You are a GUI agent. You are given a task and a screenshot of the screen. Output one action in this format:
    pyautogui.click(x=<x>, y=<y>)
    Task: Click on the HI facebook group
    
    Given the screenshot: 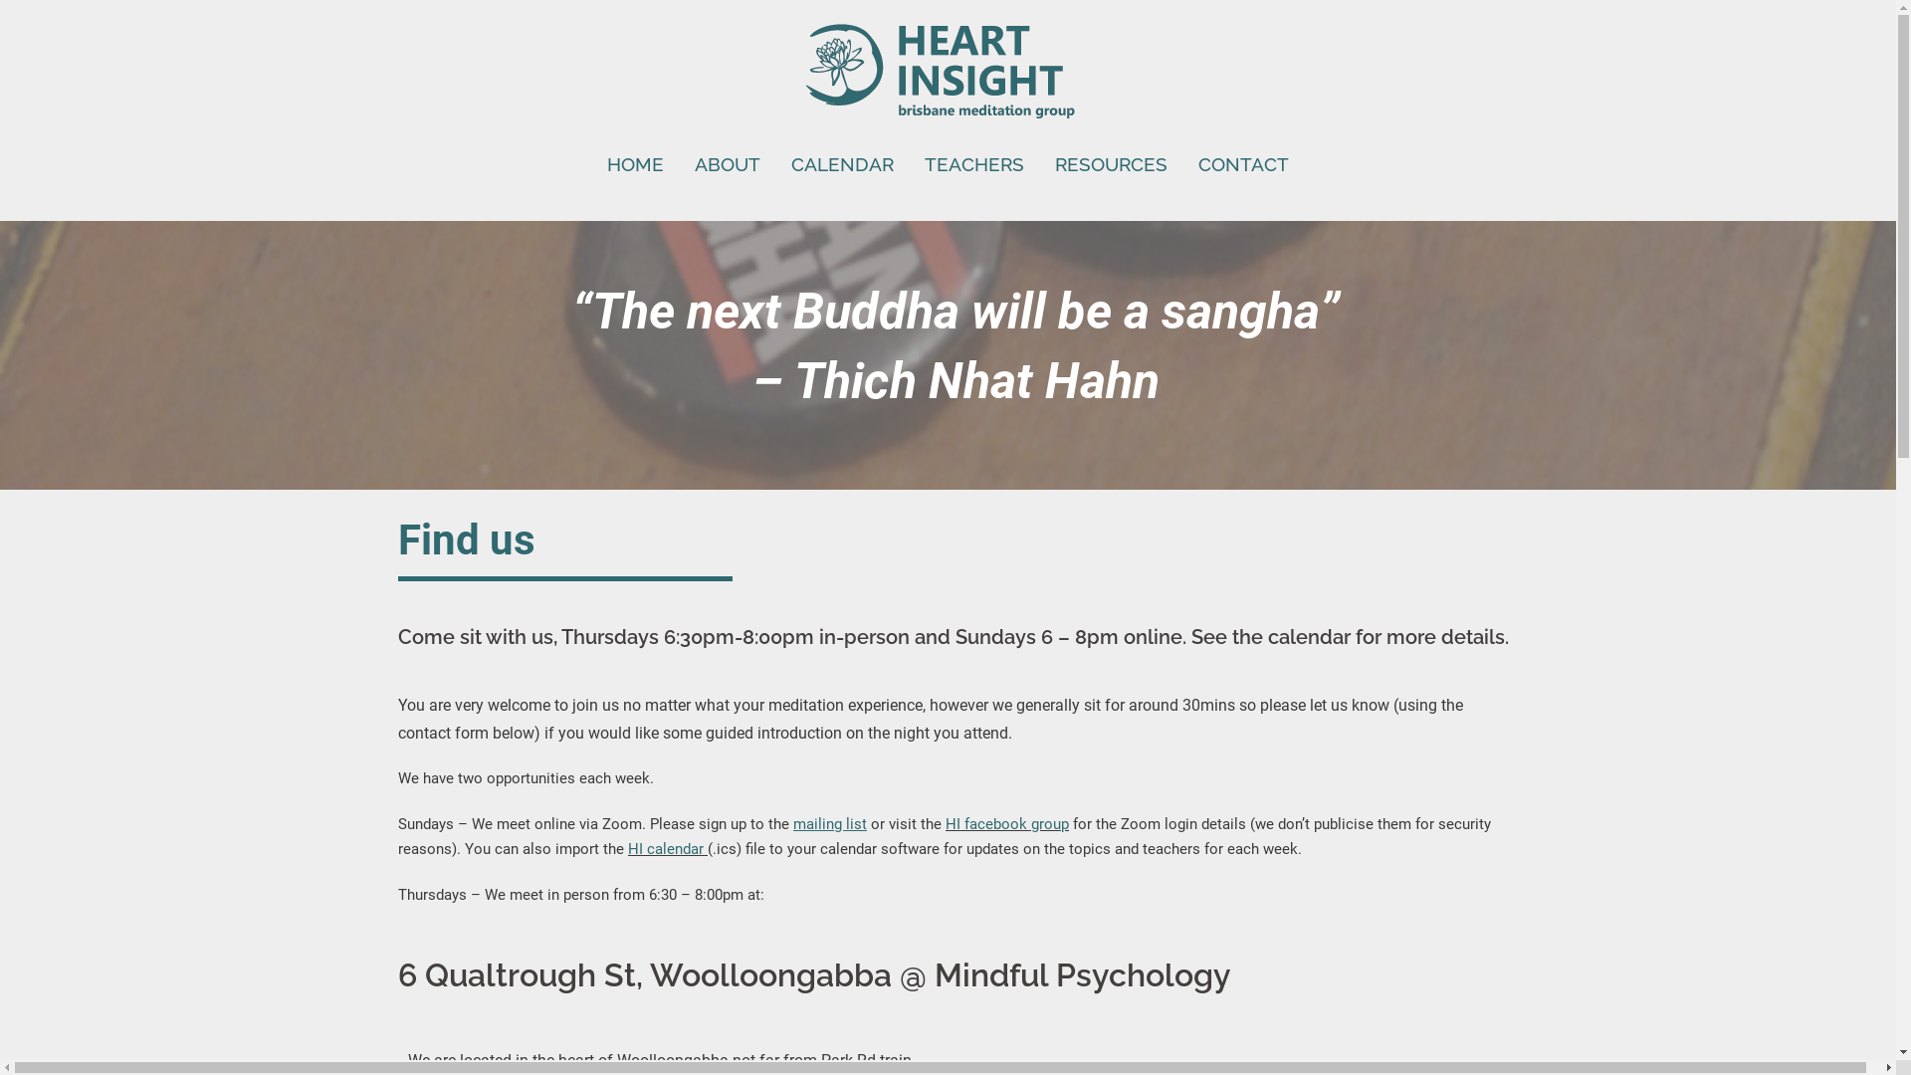 What is the action you would take?
    pyautogui.click(x=1007, y=824)
    